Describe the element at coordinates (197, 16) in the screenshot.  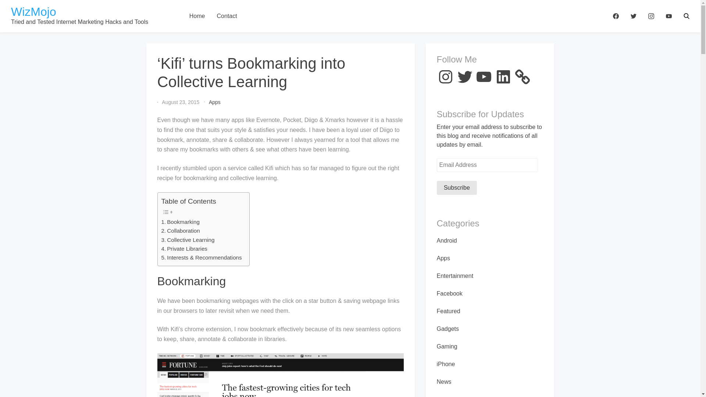
I see `Home` at that location.